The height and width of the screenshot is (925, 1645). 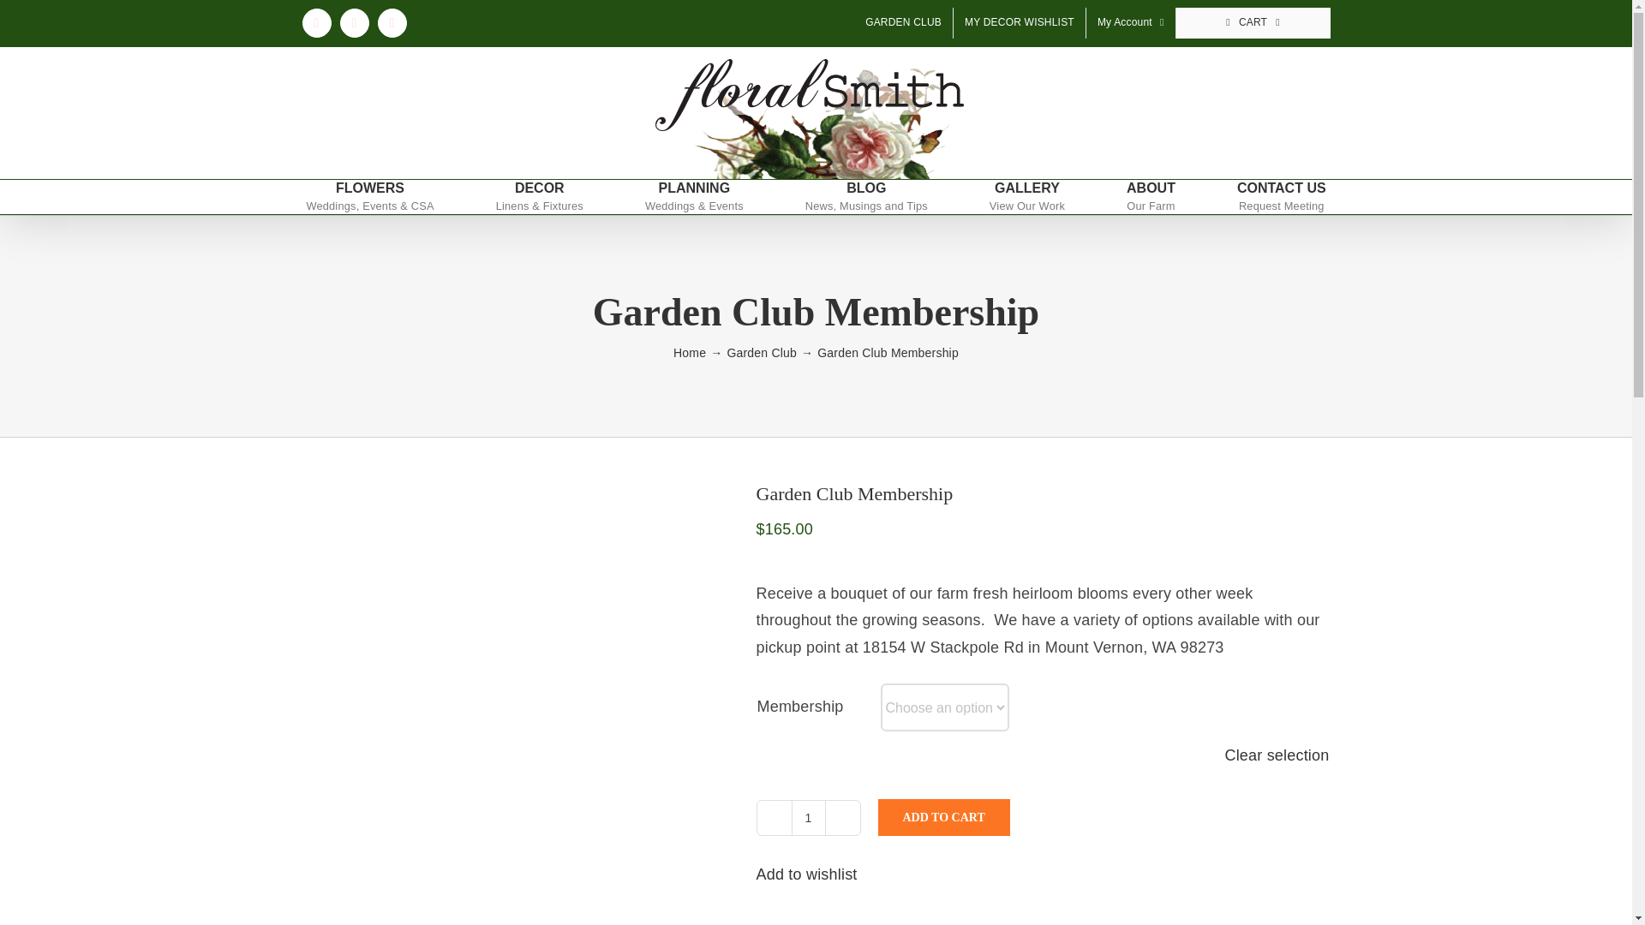 What do you see at coordinates (808, 817) in the screenshot?
I see `1` at bounding box center [808, 817].